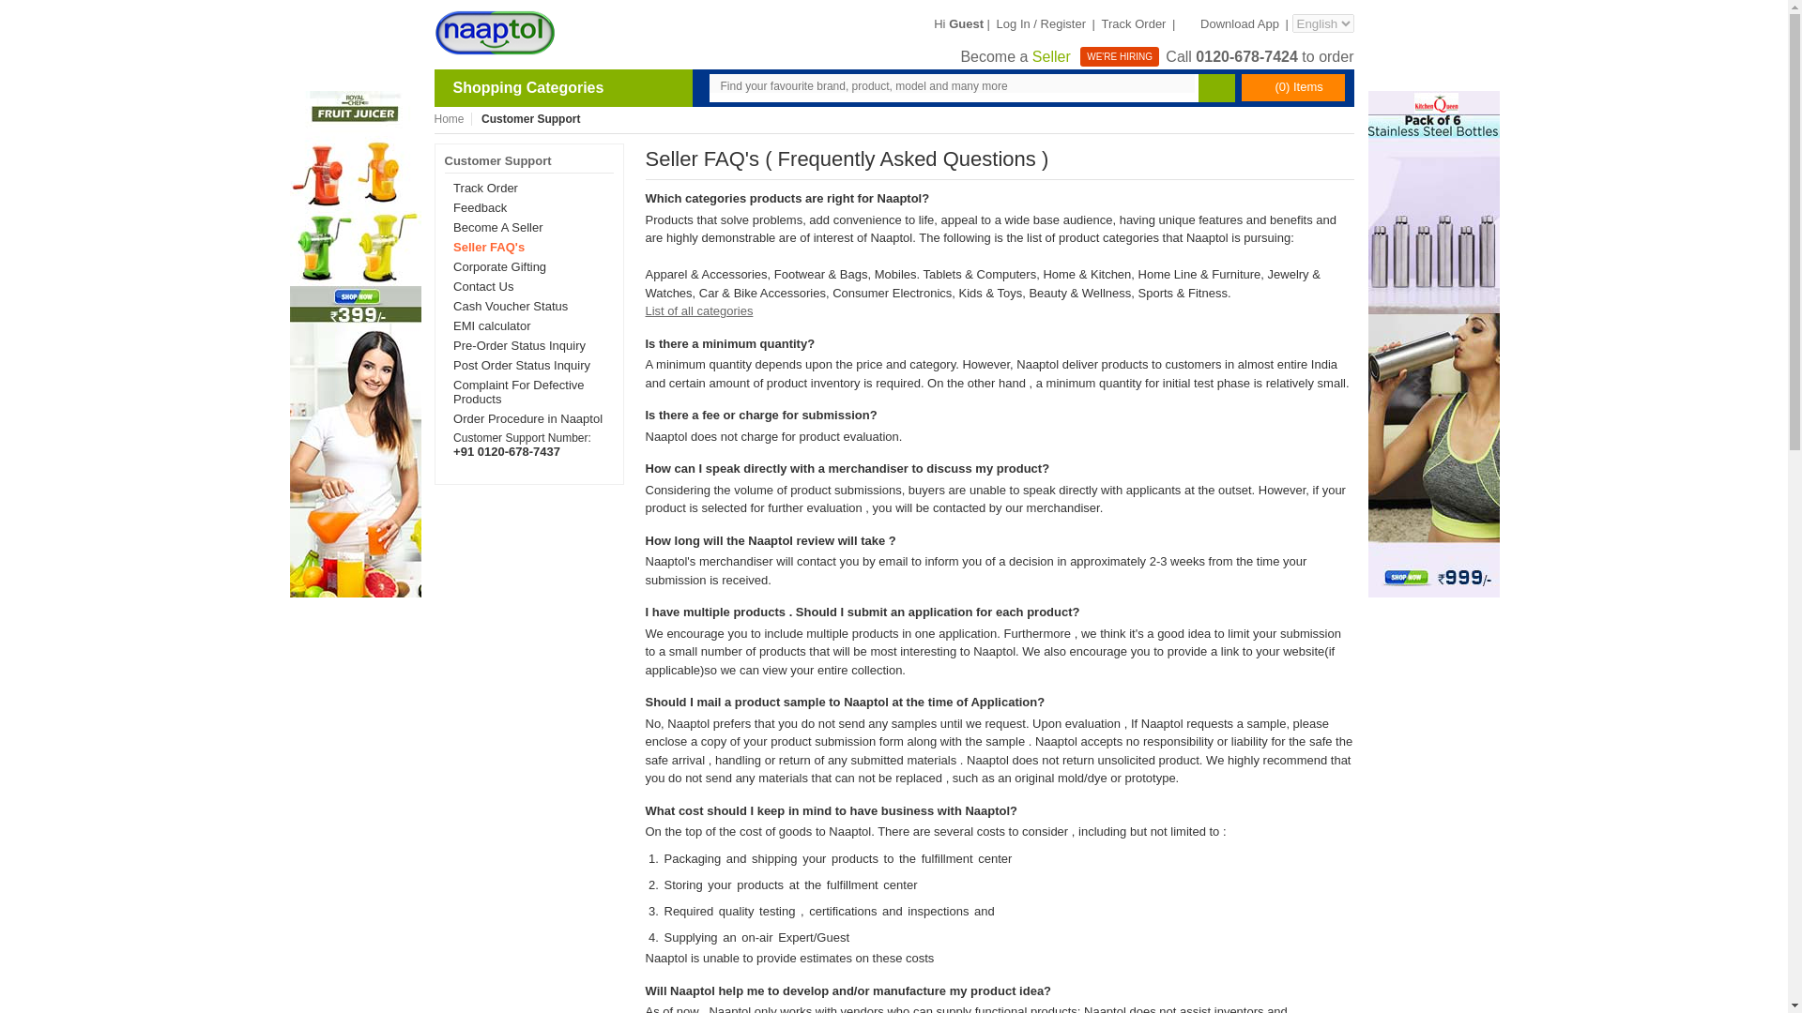 Image resolution: width=1802 pixels, height=1013 pixels. Describe the element at coordinates (1017, 56) in the screenshot. I see `Become a Seller` at that location.